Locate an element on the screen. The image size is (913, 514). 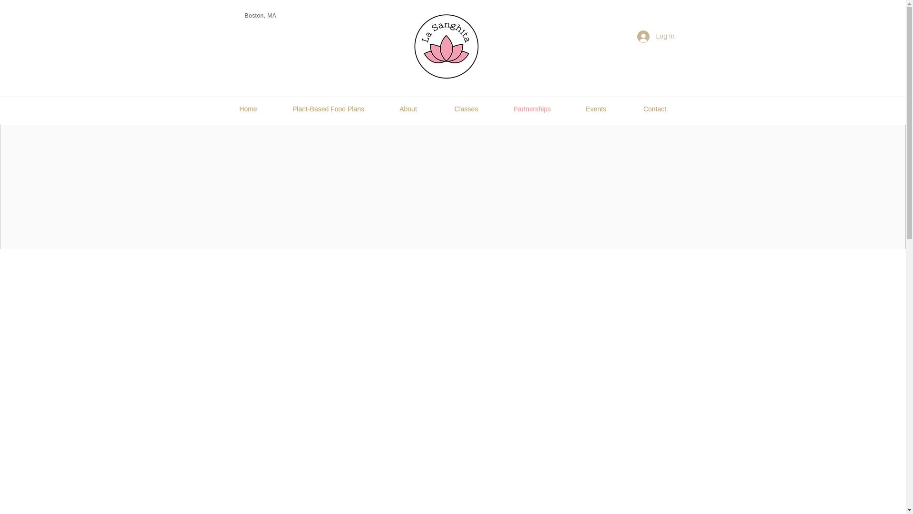
About is located at coordinates (408, 109).